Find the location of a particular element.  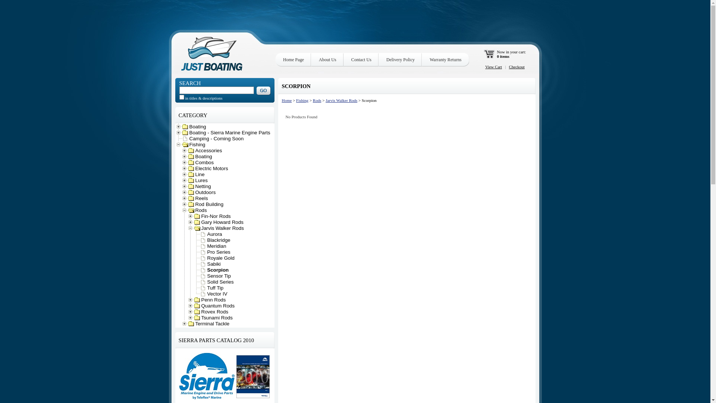

Penn Rods is located at coordinates (213, 300).